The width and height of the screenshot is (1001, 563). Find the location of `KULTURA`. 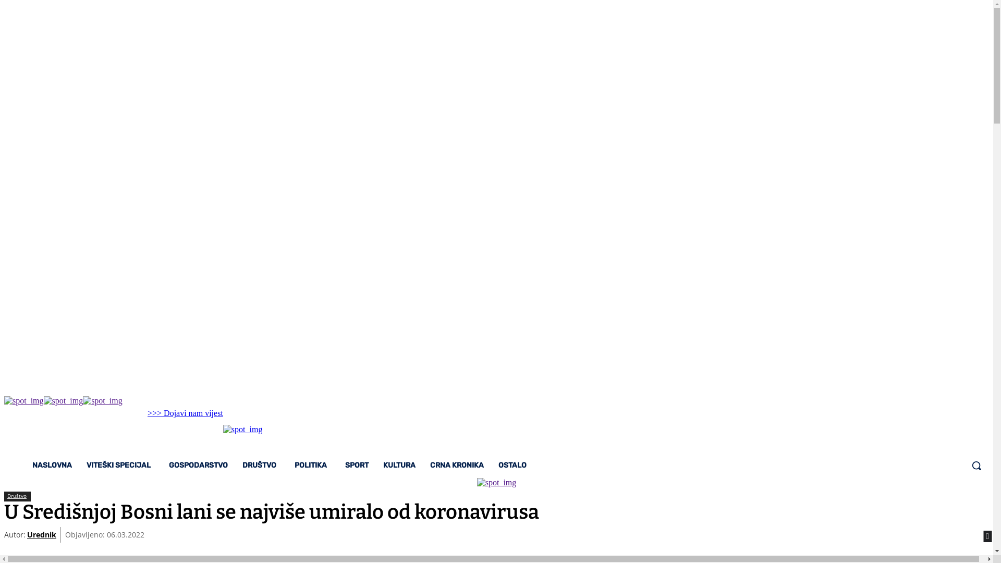

KULTURA is located at coordinates (399, 466).